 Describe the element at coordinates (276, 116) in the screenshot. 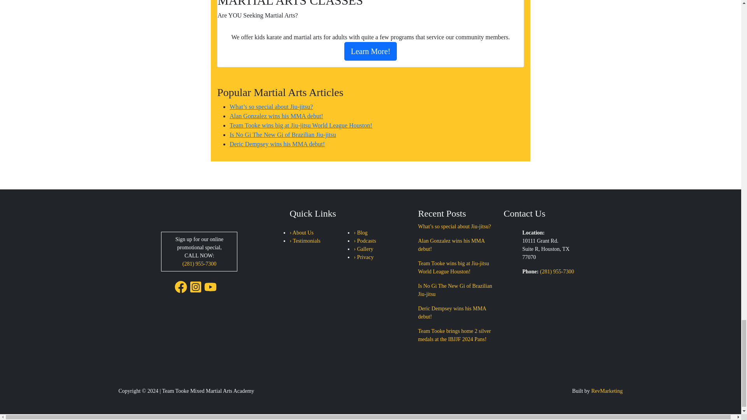

I see `Alan Gonzalez wins his MMA debut!` at that location.